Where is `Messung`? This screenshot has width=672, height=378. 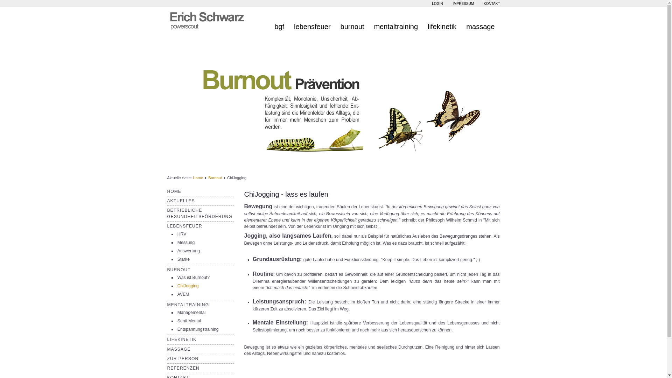 Messung is located at coordinates (186, 243).